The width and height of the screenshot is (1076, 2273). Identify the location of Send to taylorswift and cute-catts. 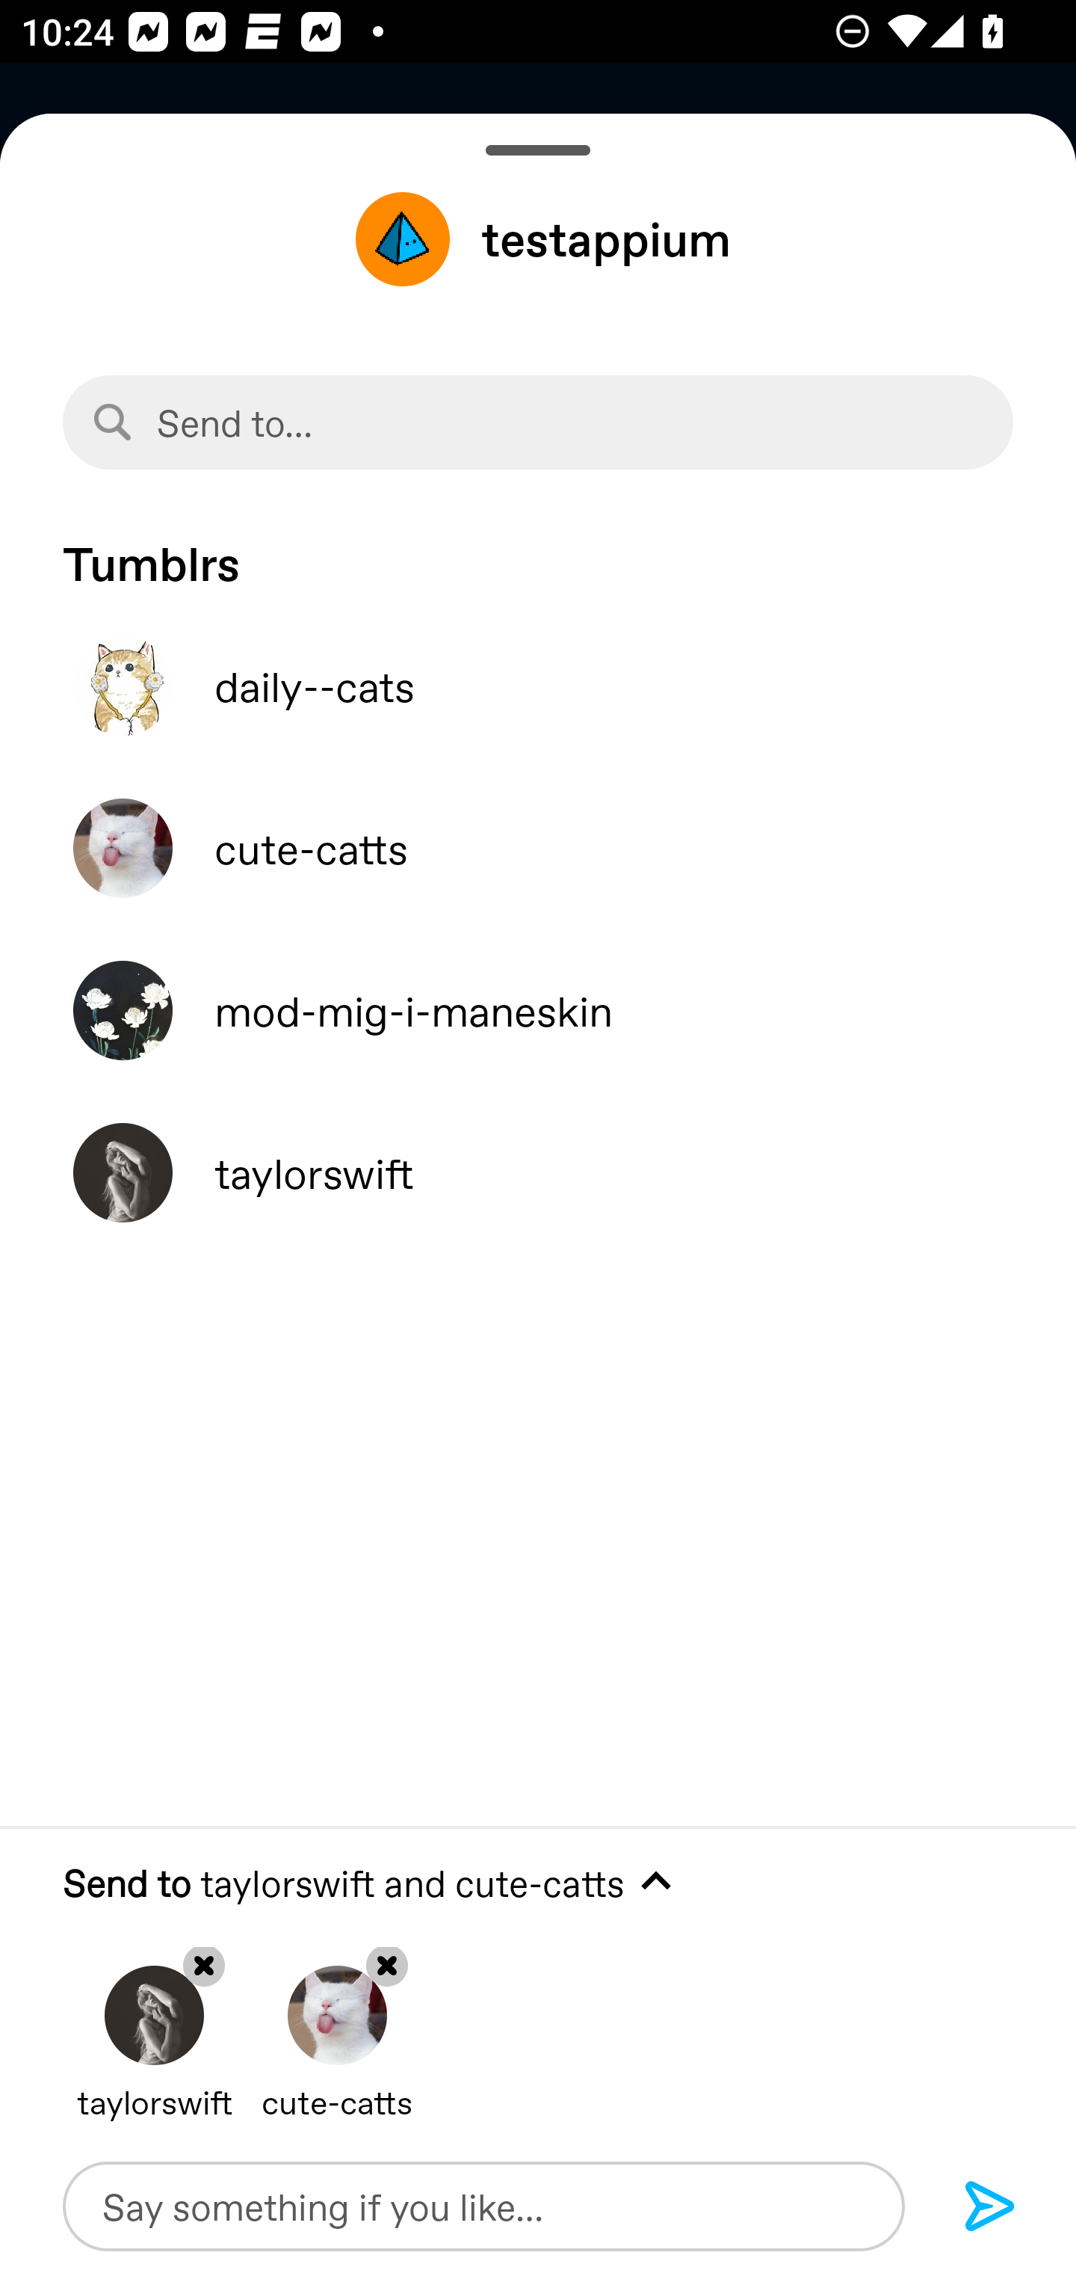
(538, 1883).